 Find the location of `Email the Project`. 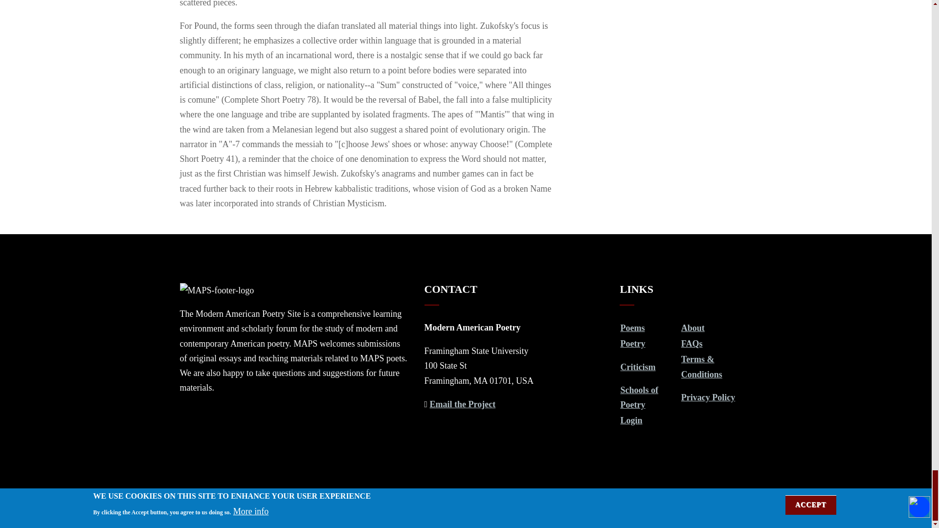

Email the Project is located at coordinates (463, 404).